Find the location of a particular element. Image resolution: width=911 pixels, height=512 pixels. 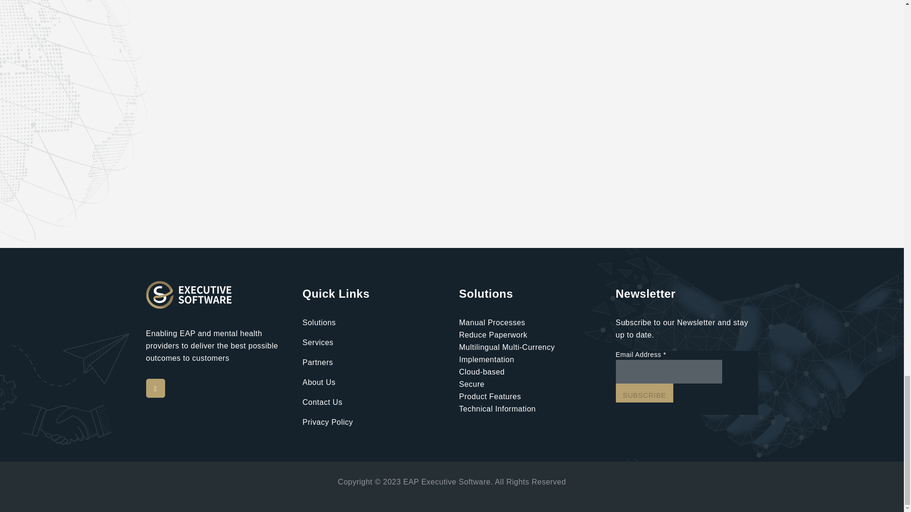

Manual Processes is located at coordinates (492, 322).